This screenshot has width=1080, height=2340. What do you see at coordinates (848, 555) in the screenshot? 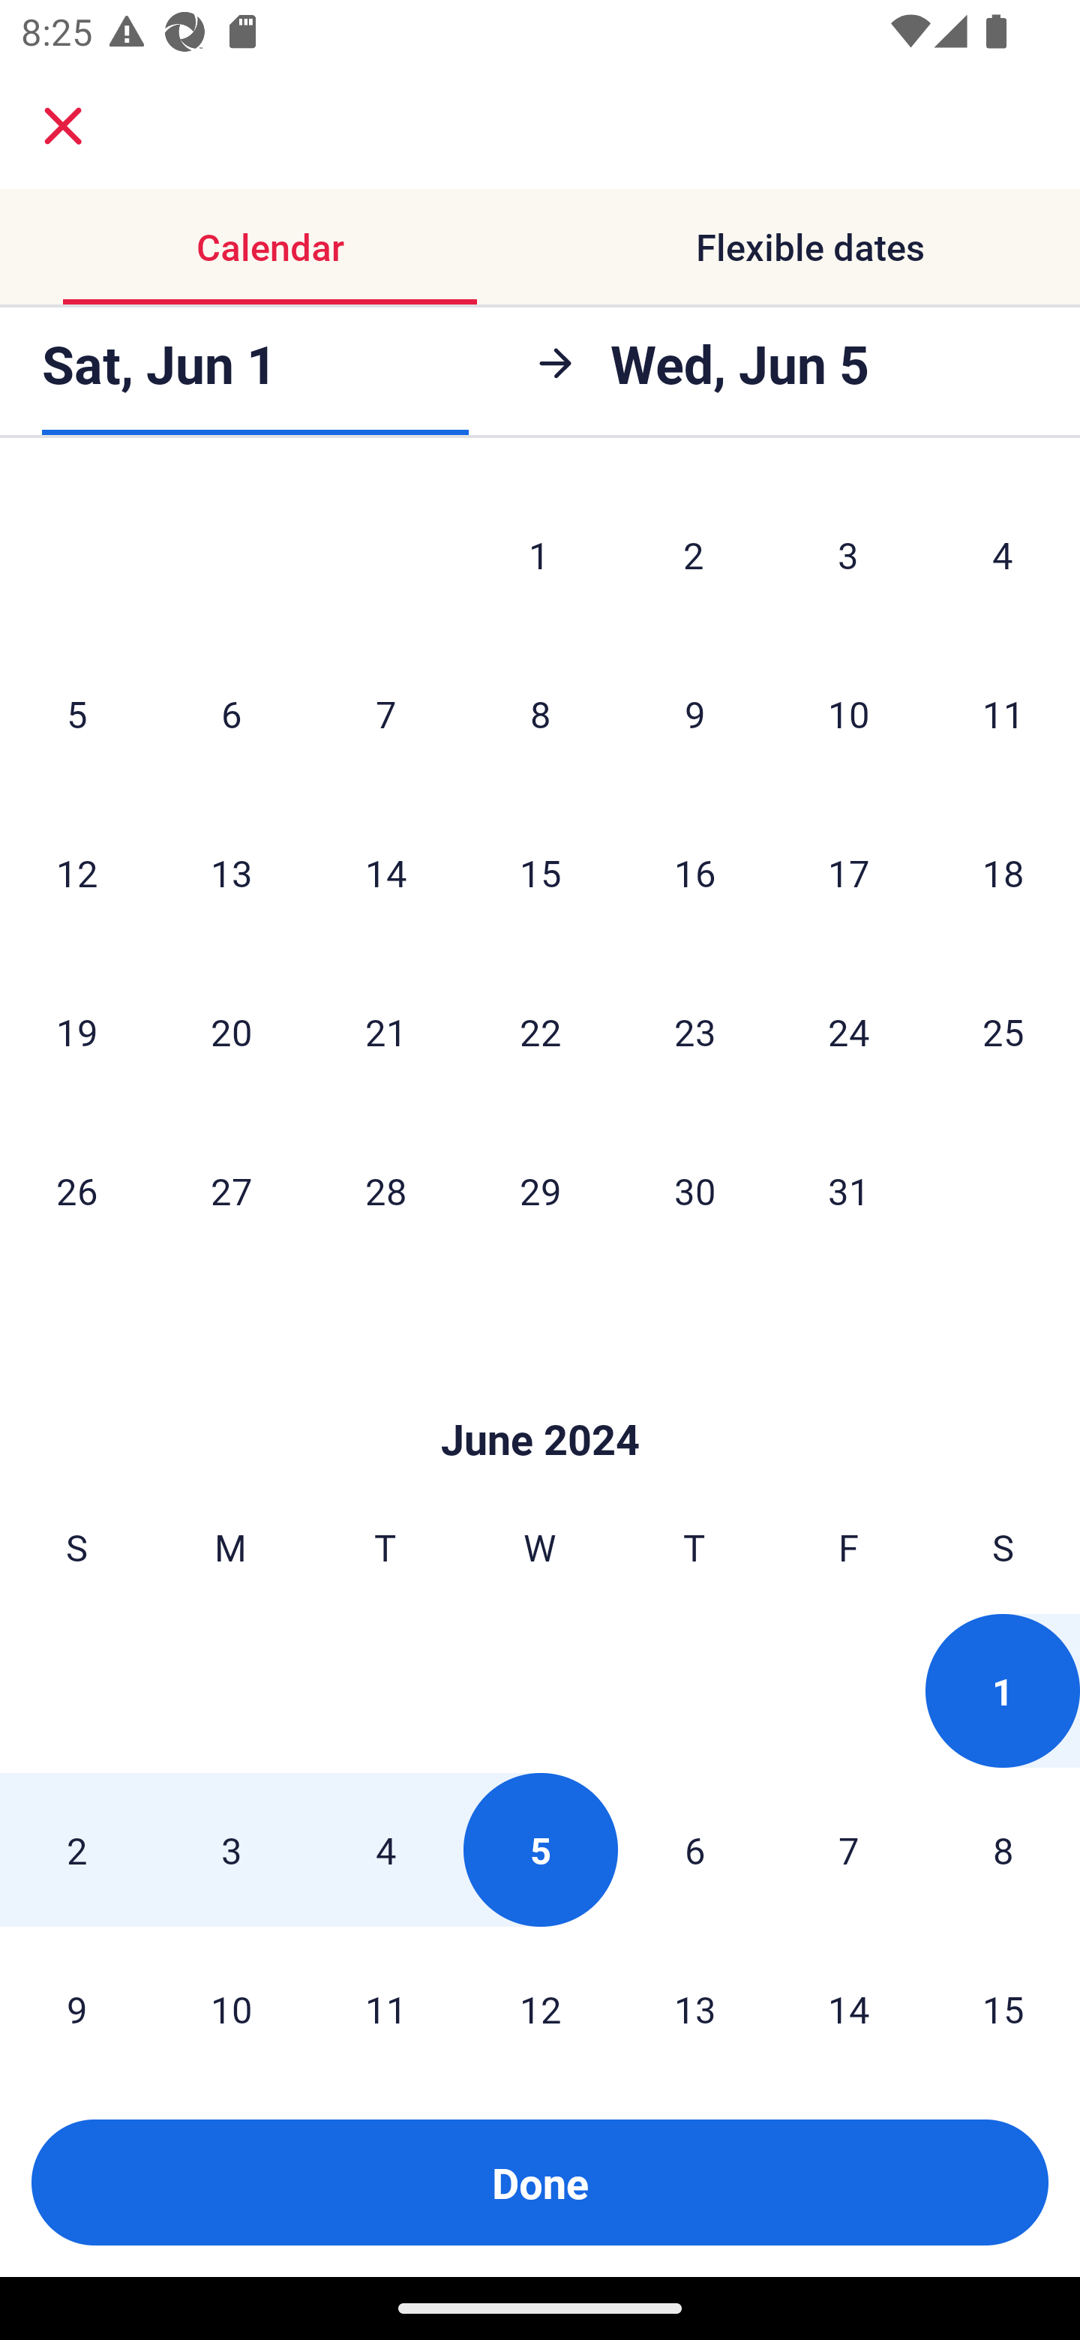
I see `3 Friday, May 3, 2024` at bounding box center [848, 555].